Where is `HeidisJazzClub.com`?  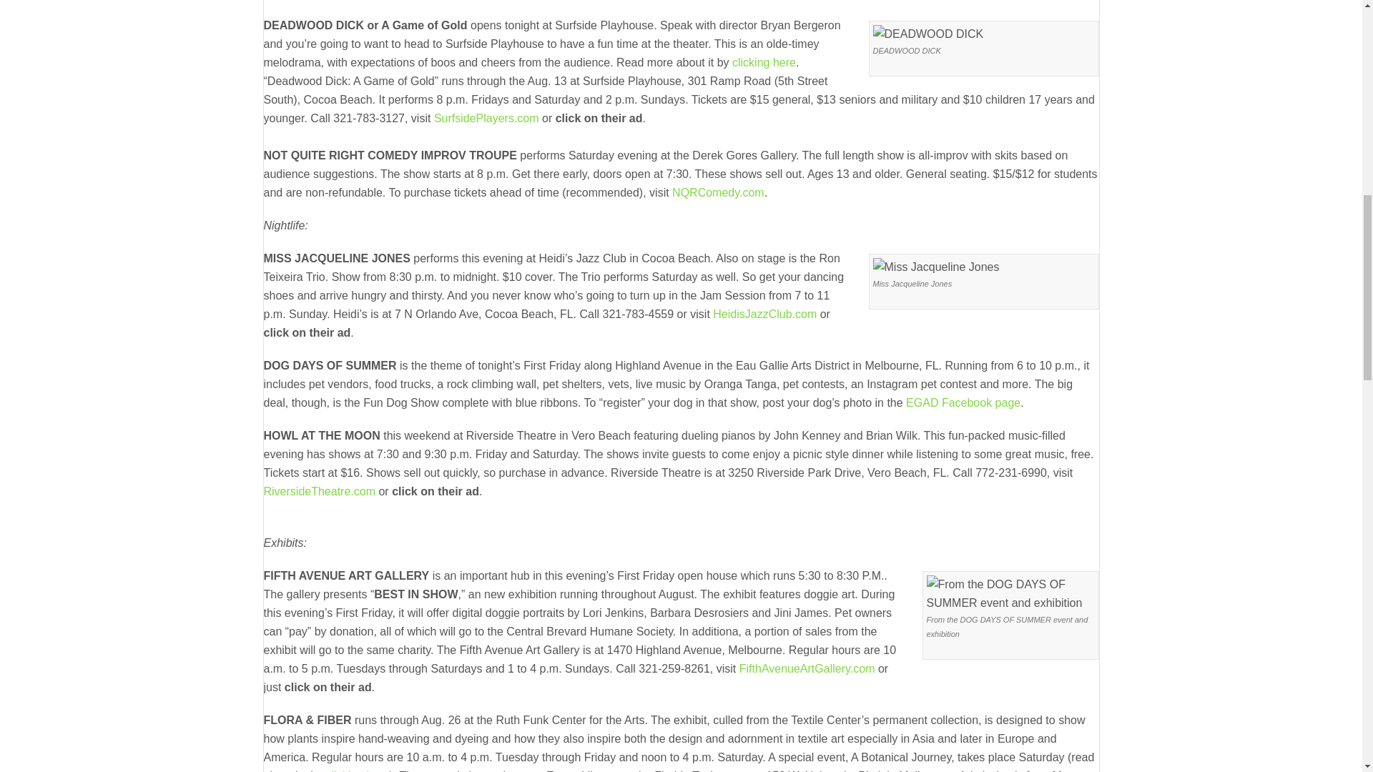
HeidisJazzClub.com is located at coordinates (764, 314).